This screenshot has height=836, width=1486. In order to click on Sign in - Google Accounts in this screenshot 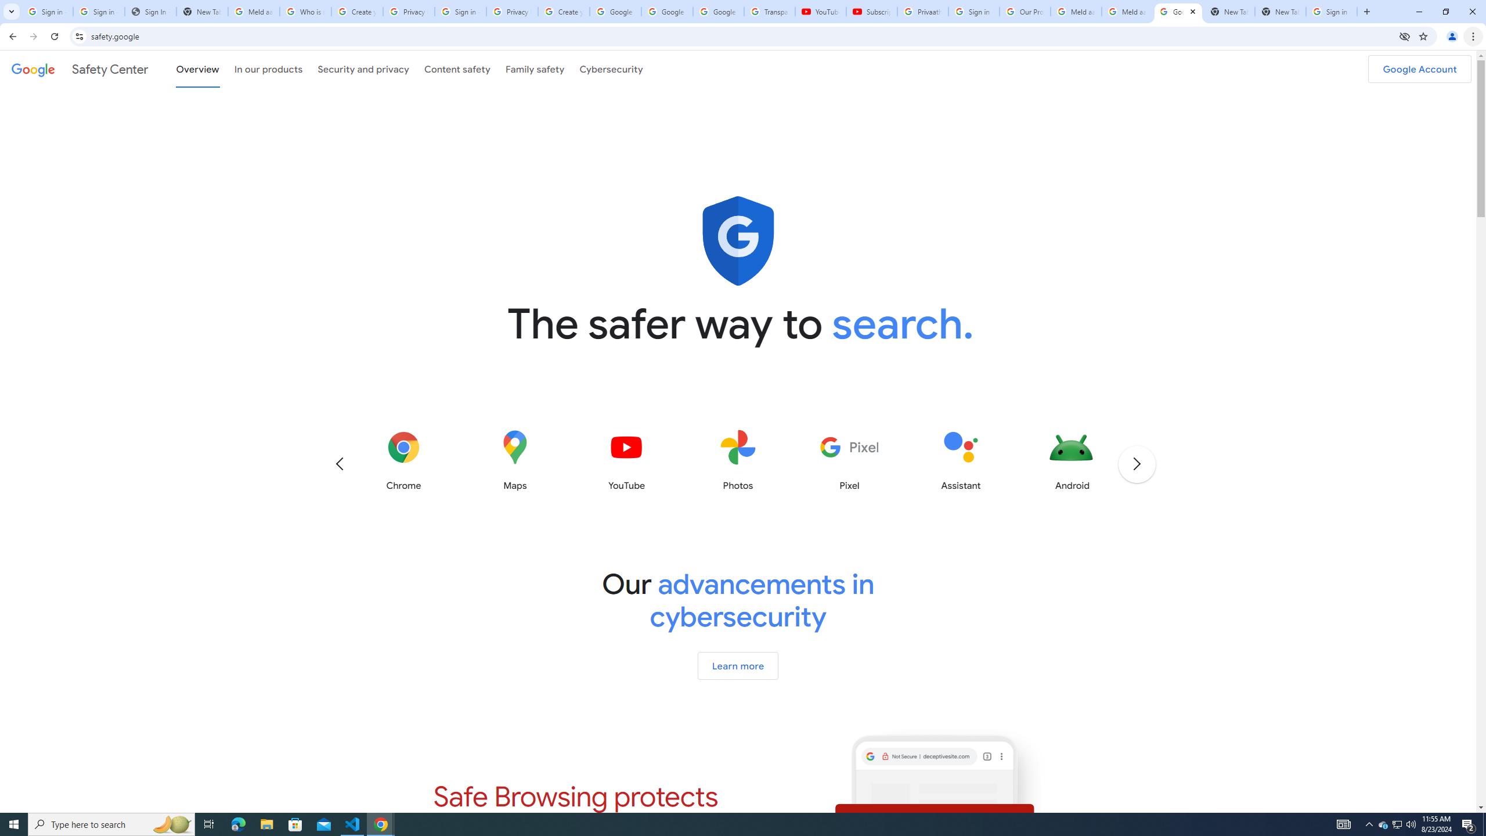, I will do `click(460, 12)`.